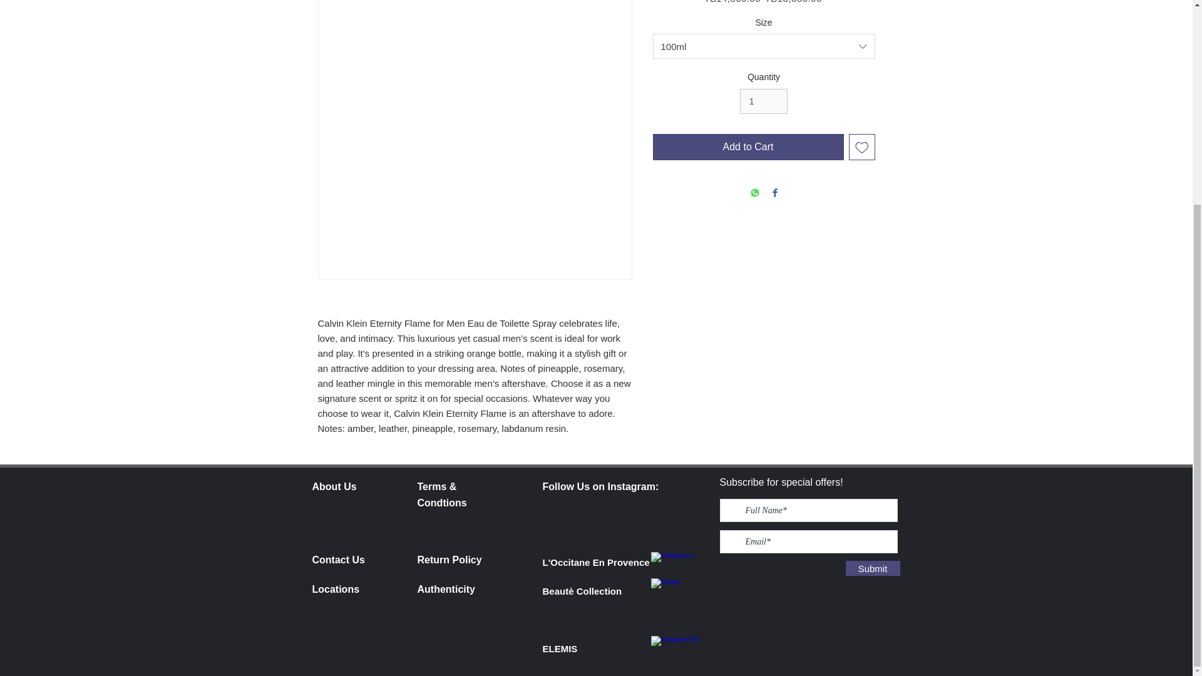 The image size is (1202, 676). I want to click on About Us, so click(333, 486).